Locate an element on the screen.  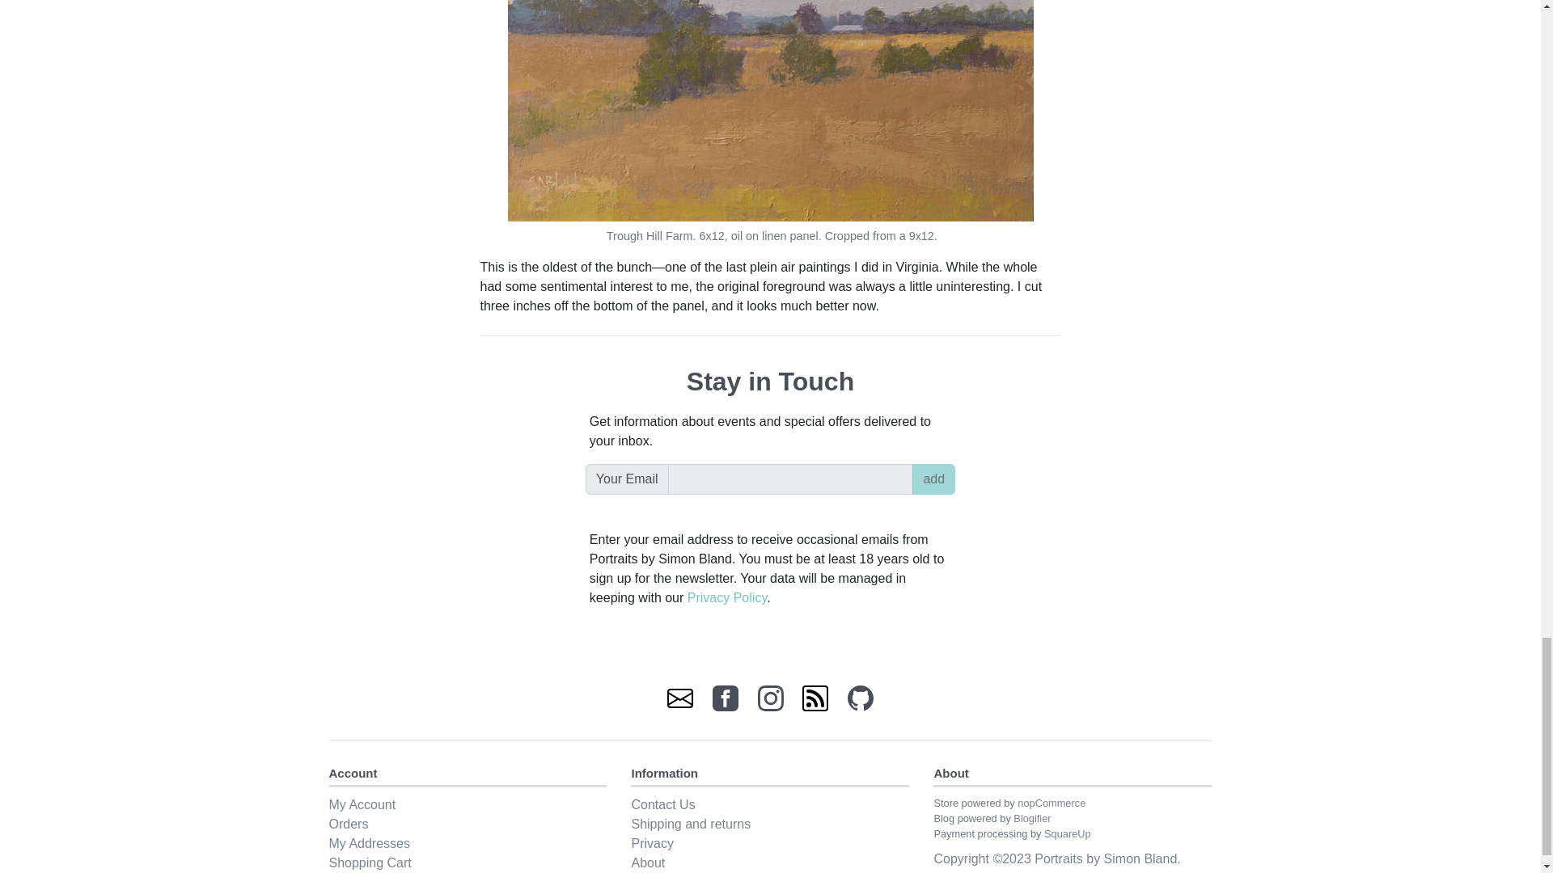
Blogifier is located at coordinates (1032, 818).